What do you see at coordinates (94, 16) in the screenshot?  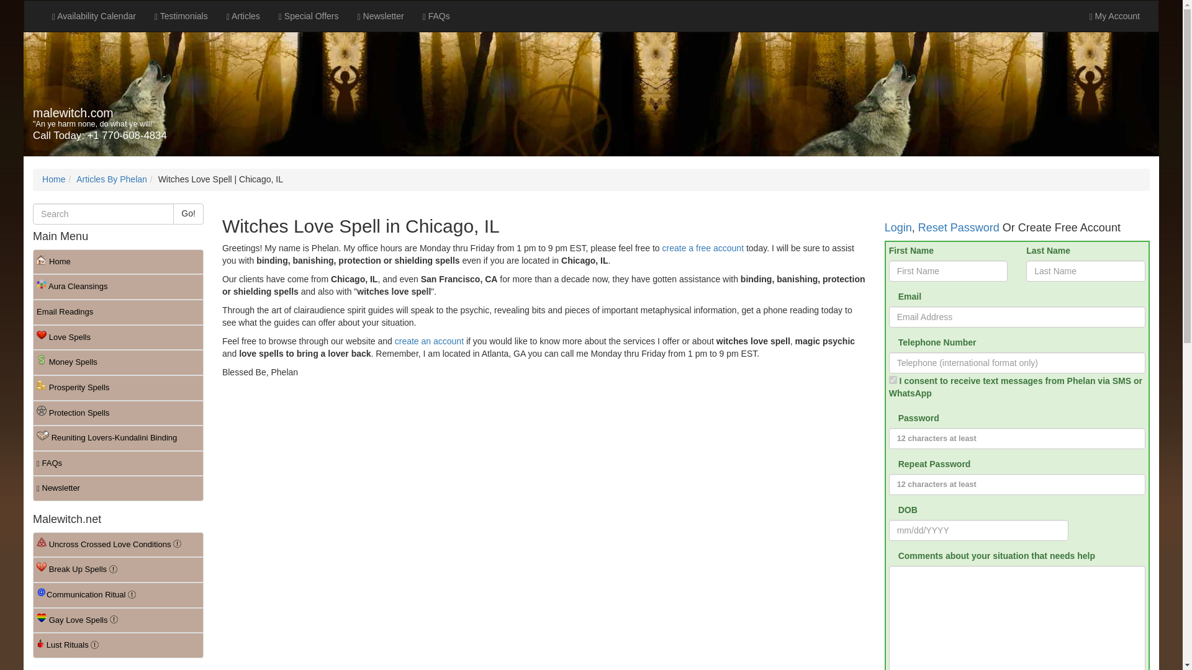 I see `availability calendar` at bounding box center [94, 16].